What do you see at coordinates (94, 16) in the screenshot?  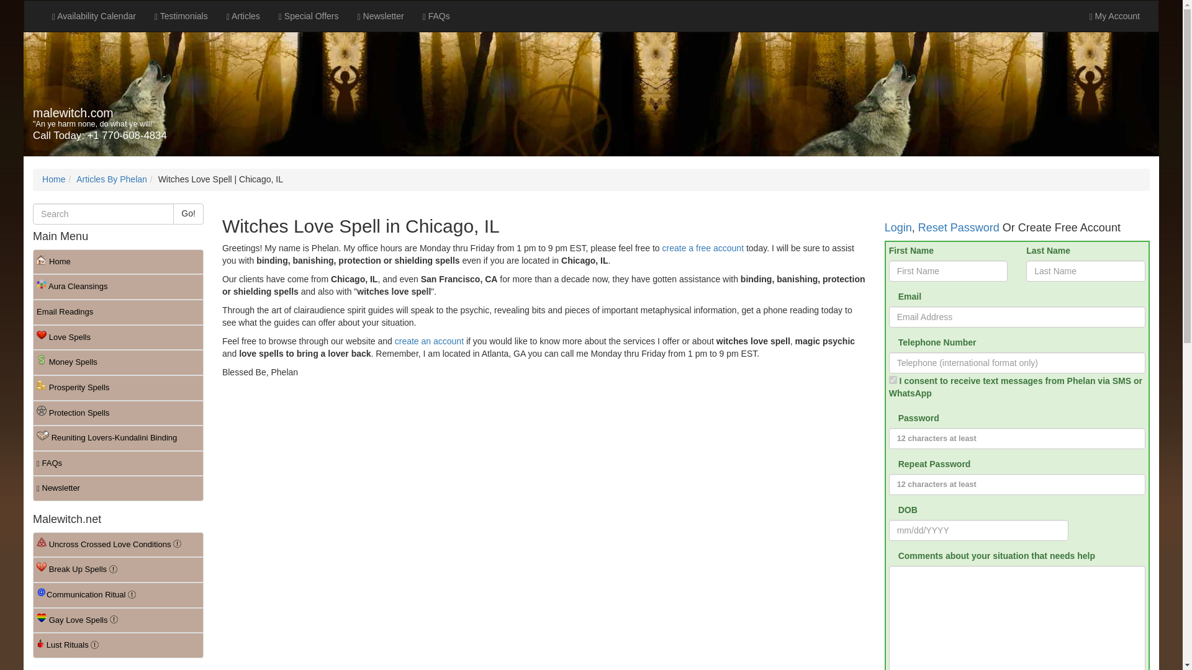 I see `availability calendar` at bounding box center [94, 16].